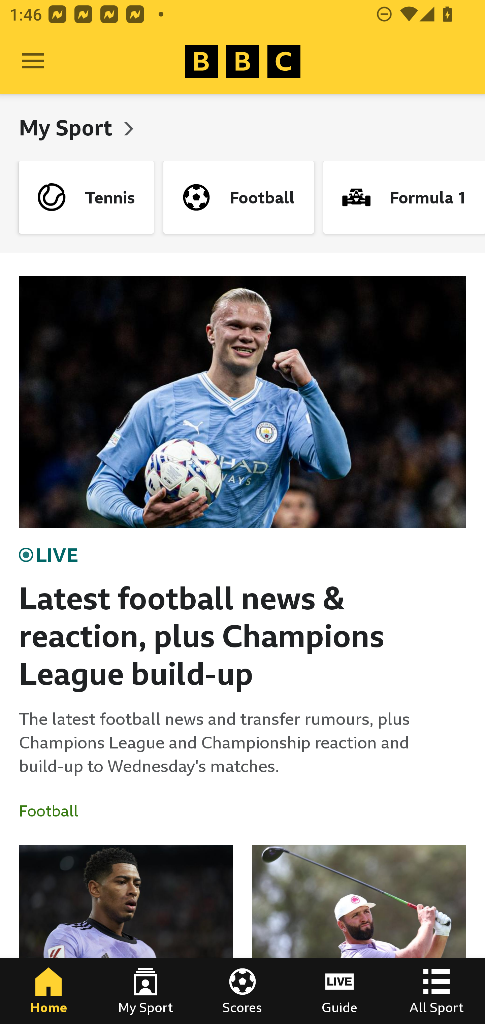 This screenshot has width=485, height=1024. Describe the element at coordinates (68, 127) in the screenshot. I see `My Sport` at that location.